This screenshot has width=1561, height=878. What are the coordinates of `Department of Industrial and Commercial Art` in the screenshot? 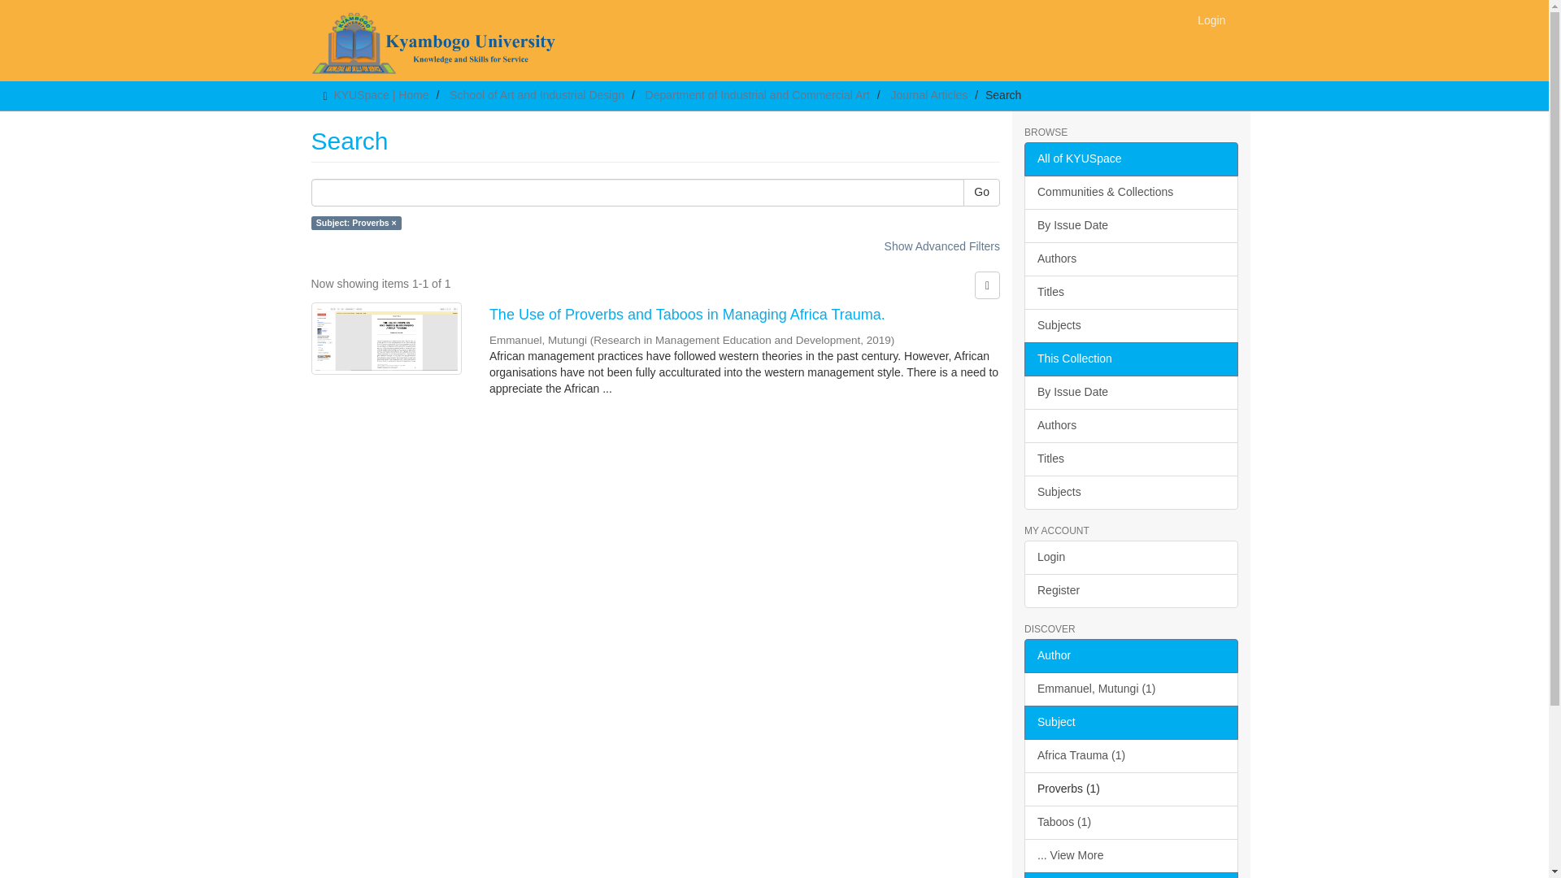 It's located at (758, 95).